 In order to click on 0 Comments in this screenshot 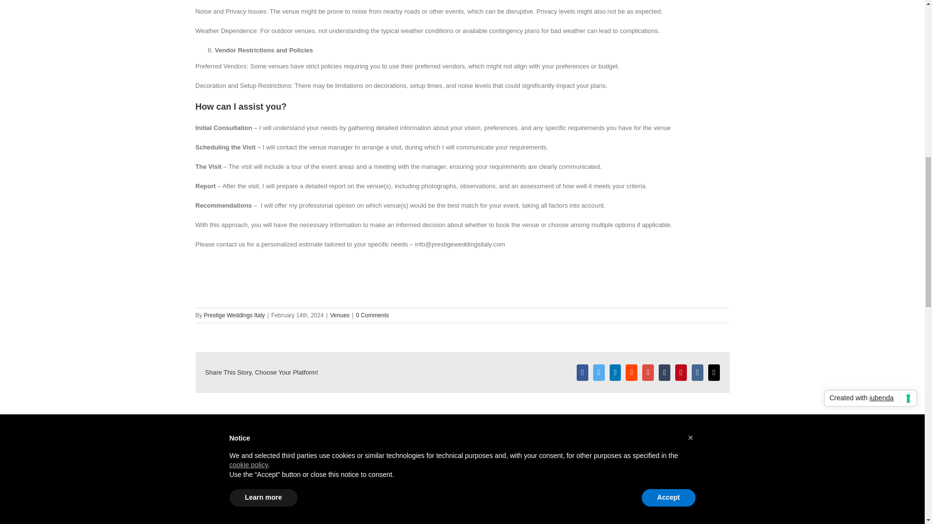, I will do `click(372, 315)`.